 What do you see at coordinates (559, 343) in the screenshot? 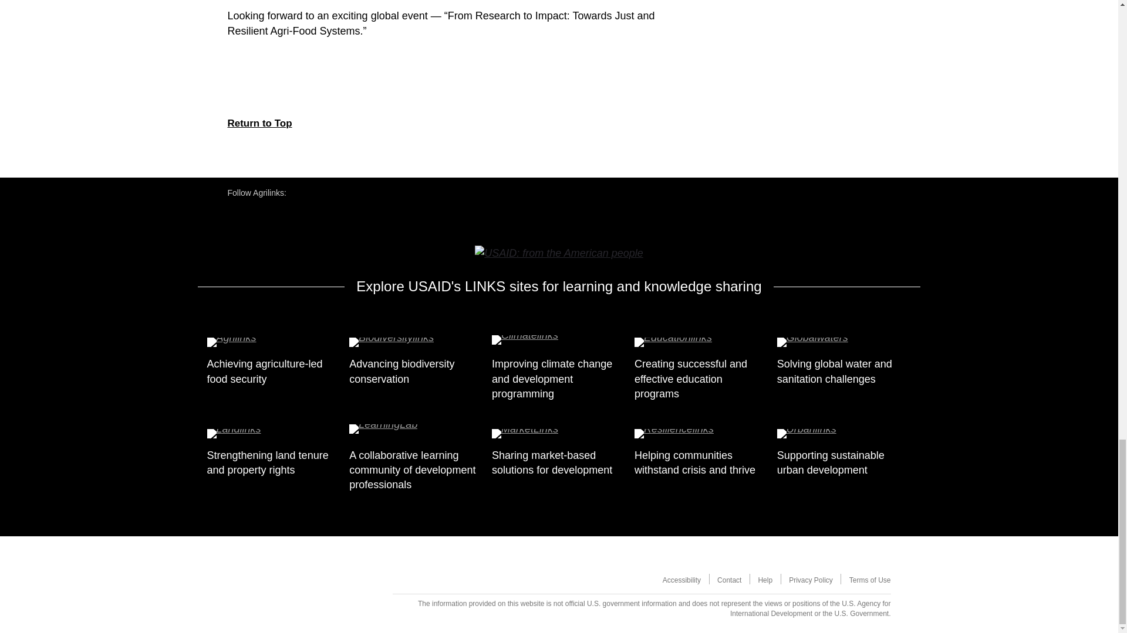
I see `Go to Climatelinks` at bounding box center [559, 343].